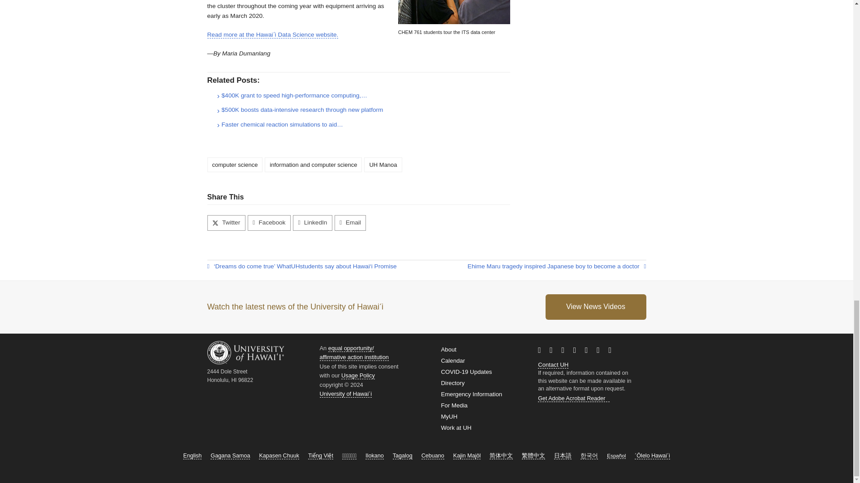  Describe the element at coordinates (296, 267) in the screenshot. I see `University of Hawaii` at that location.